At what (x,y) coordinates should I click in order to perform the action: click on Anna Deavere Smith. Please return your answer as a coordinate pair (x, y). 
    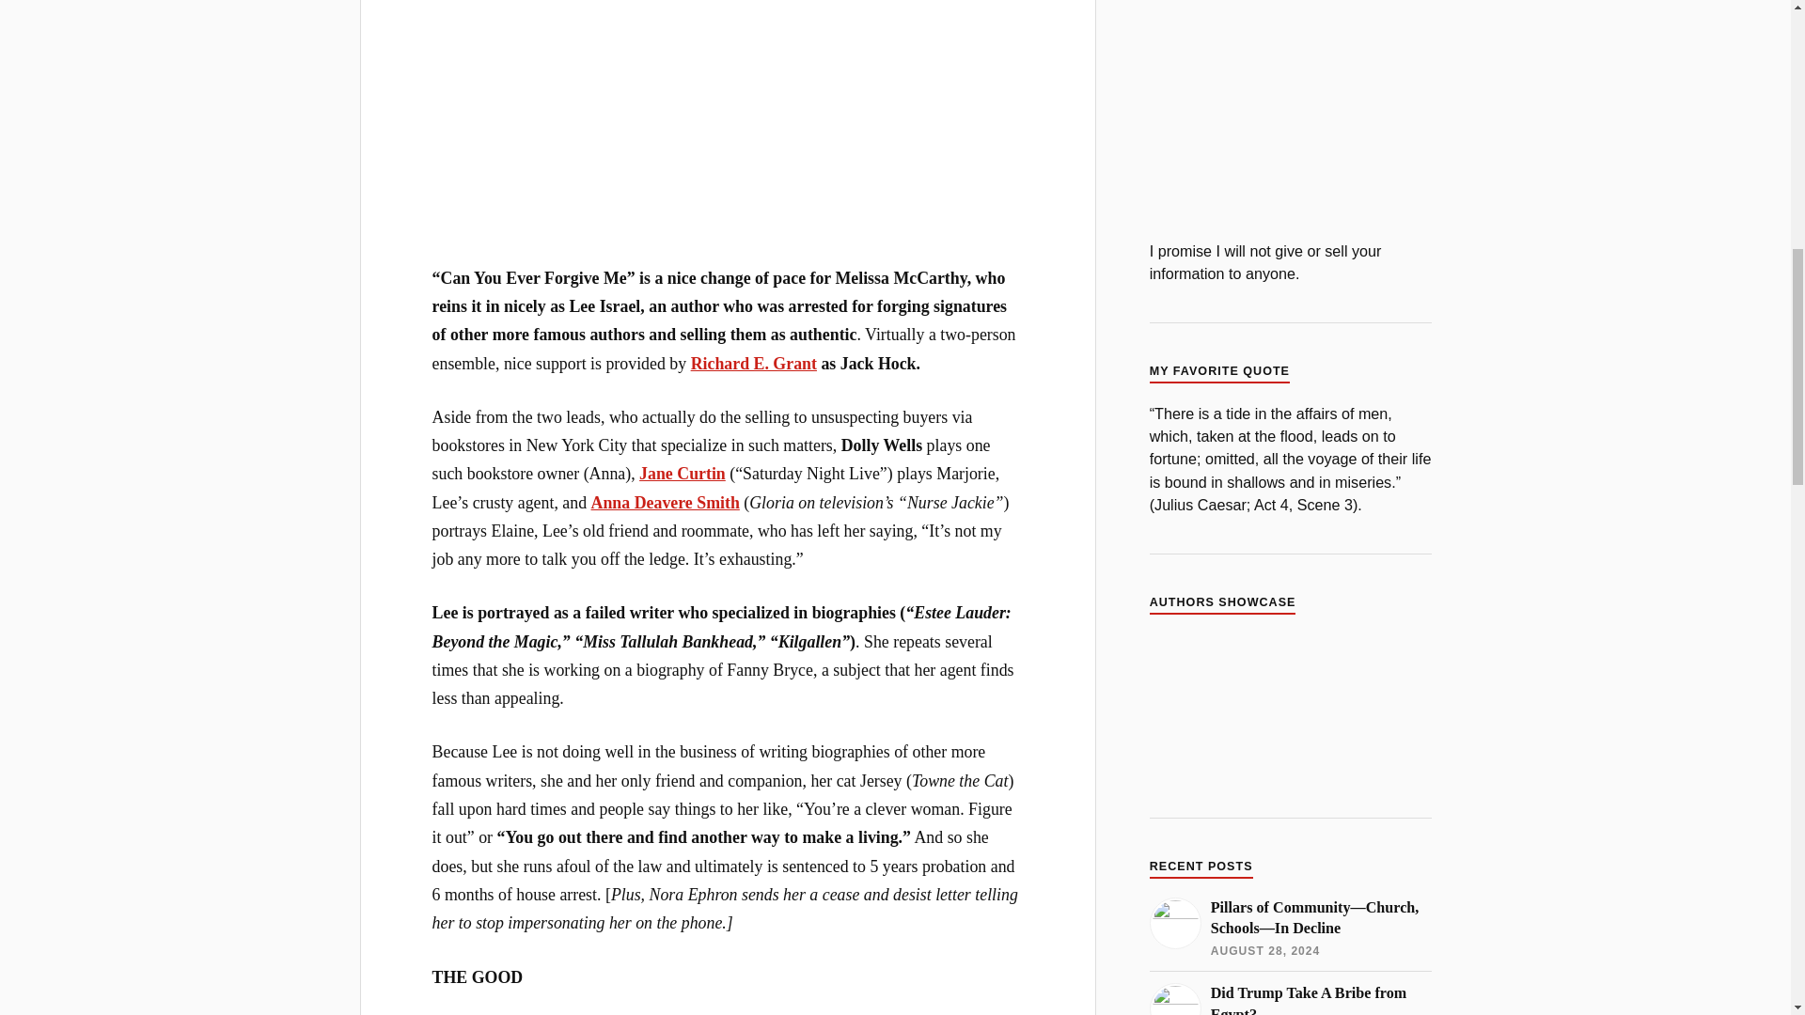
    Looking at the image, I should click on (666, 502).